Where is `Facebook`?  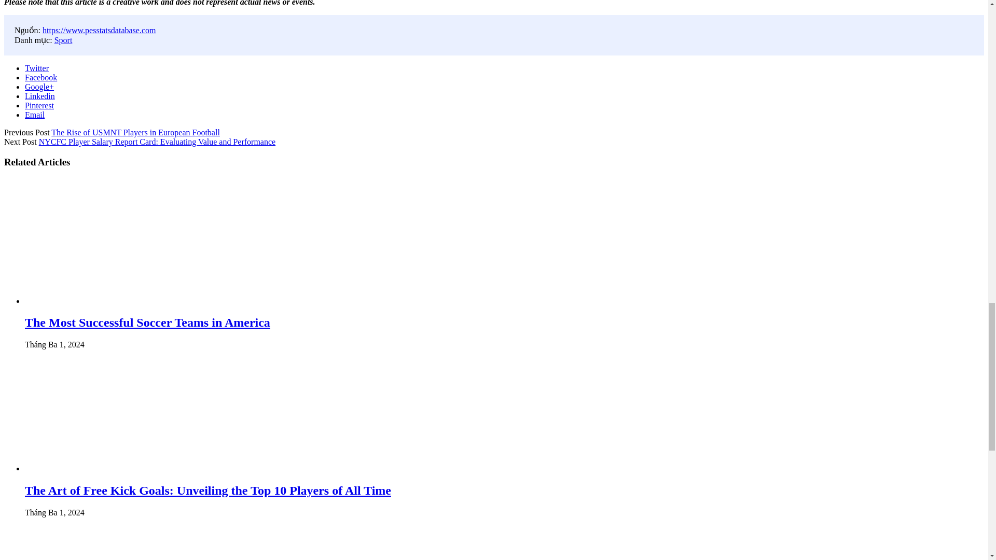
Facebook is located at coordinates (40, 77).